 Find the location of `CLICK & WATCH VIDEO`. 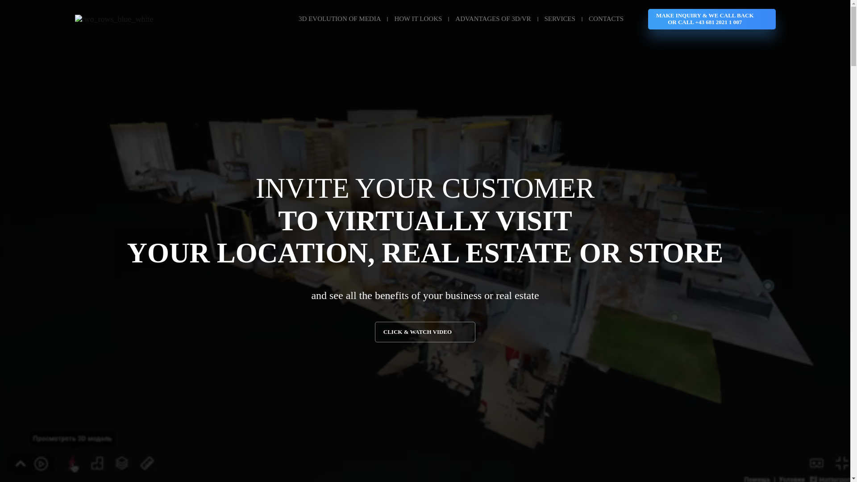

CLICK & WATCH VIDEO is located at coordinates (425, 332).